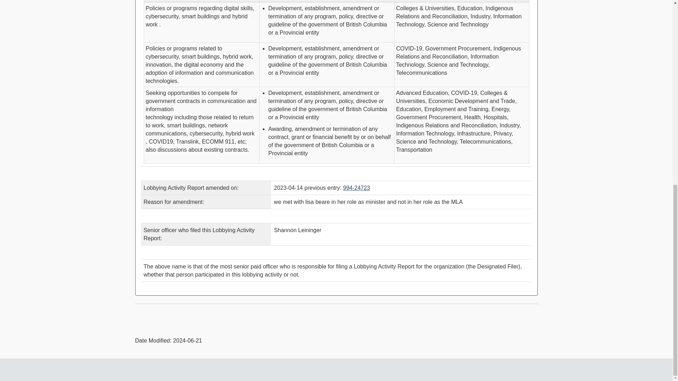  What do you see at coordinates (357, 188) in the screenshot?
I see `994-24723` at bounding box center [357, 188].